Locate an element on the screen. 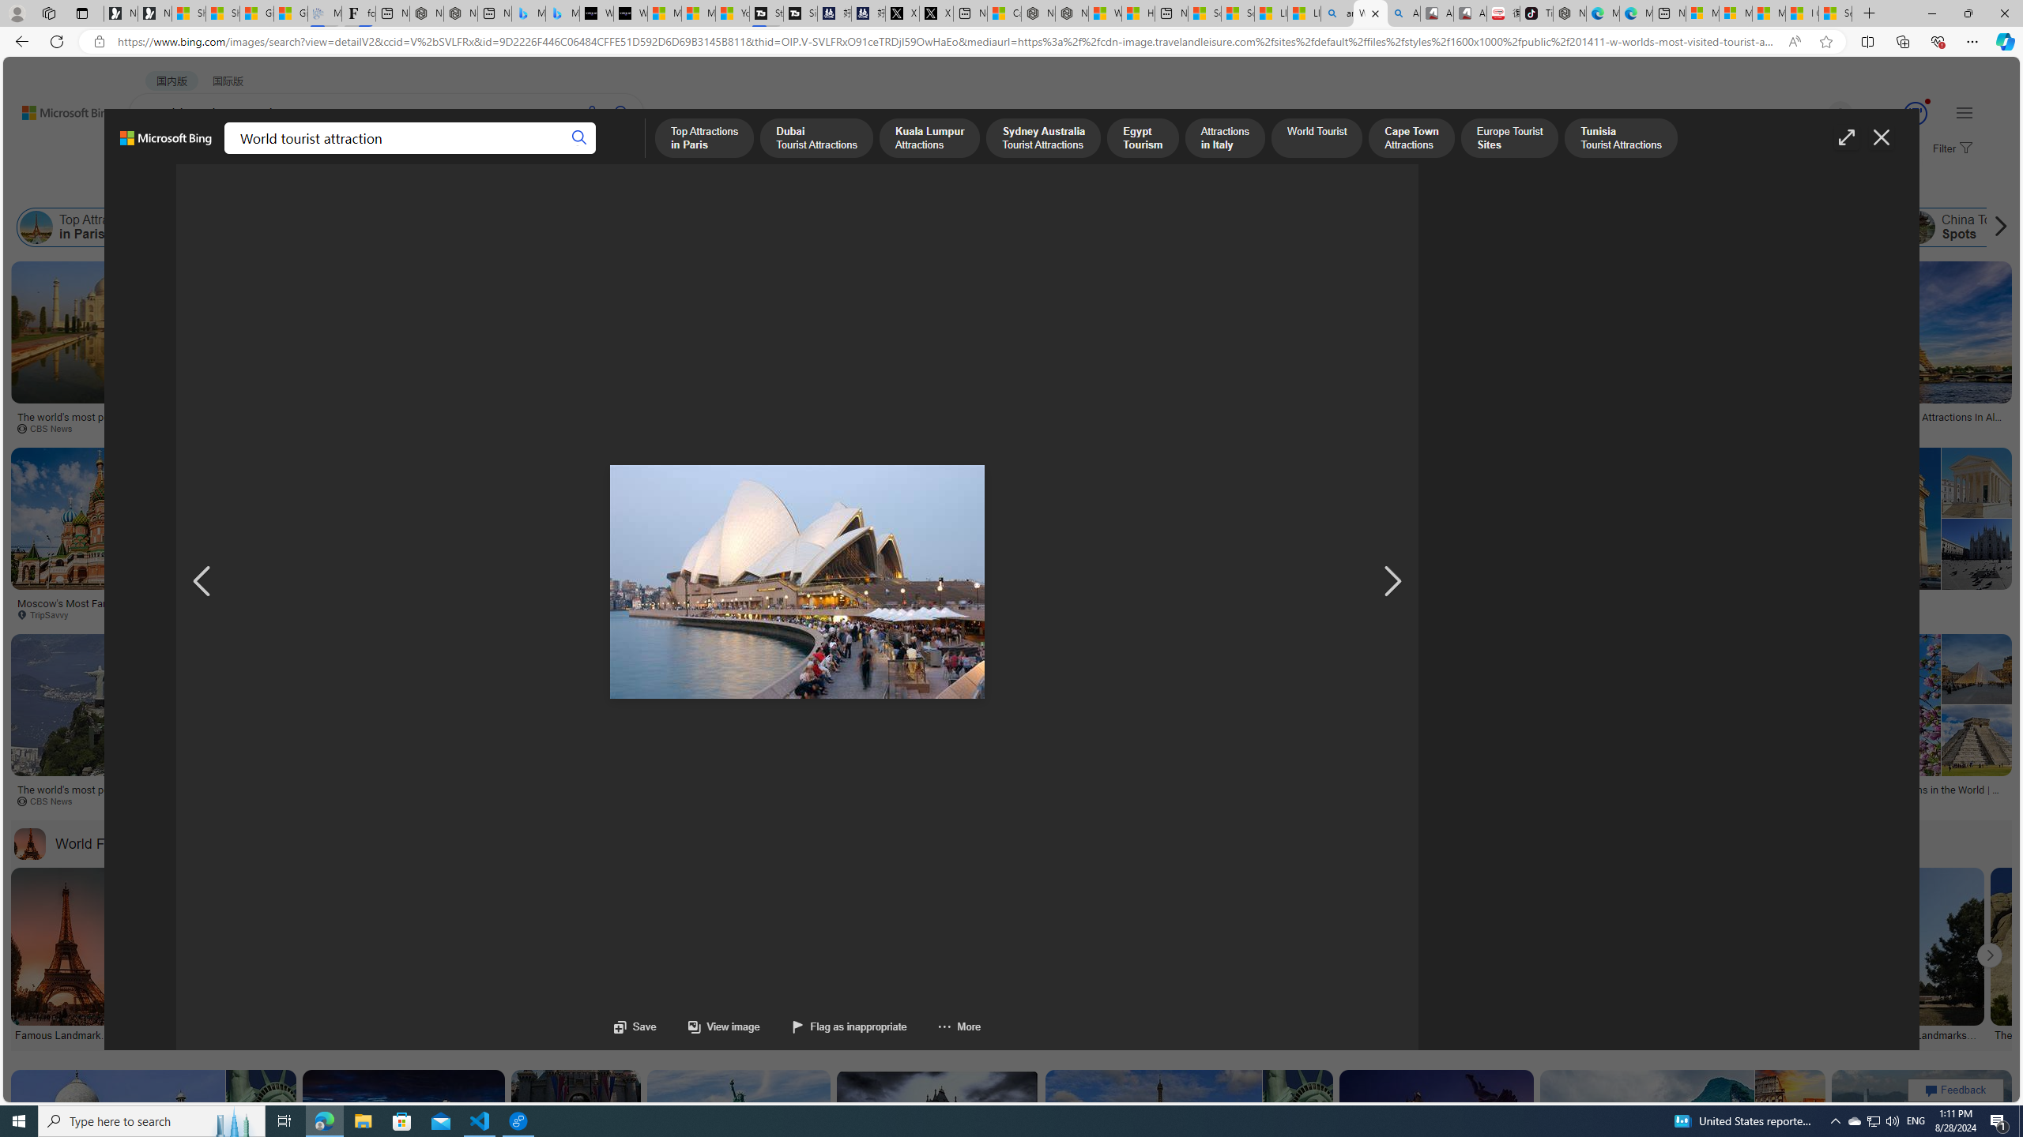  Filter is located at coordinates (1950, 149).